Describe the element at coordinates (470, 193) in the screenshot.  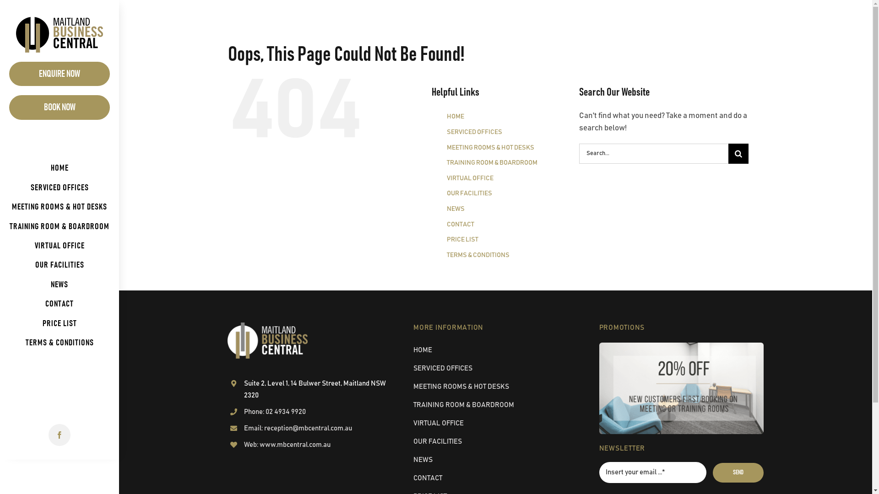
I see `OUR FACILITIES` at that location.